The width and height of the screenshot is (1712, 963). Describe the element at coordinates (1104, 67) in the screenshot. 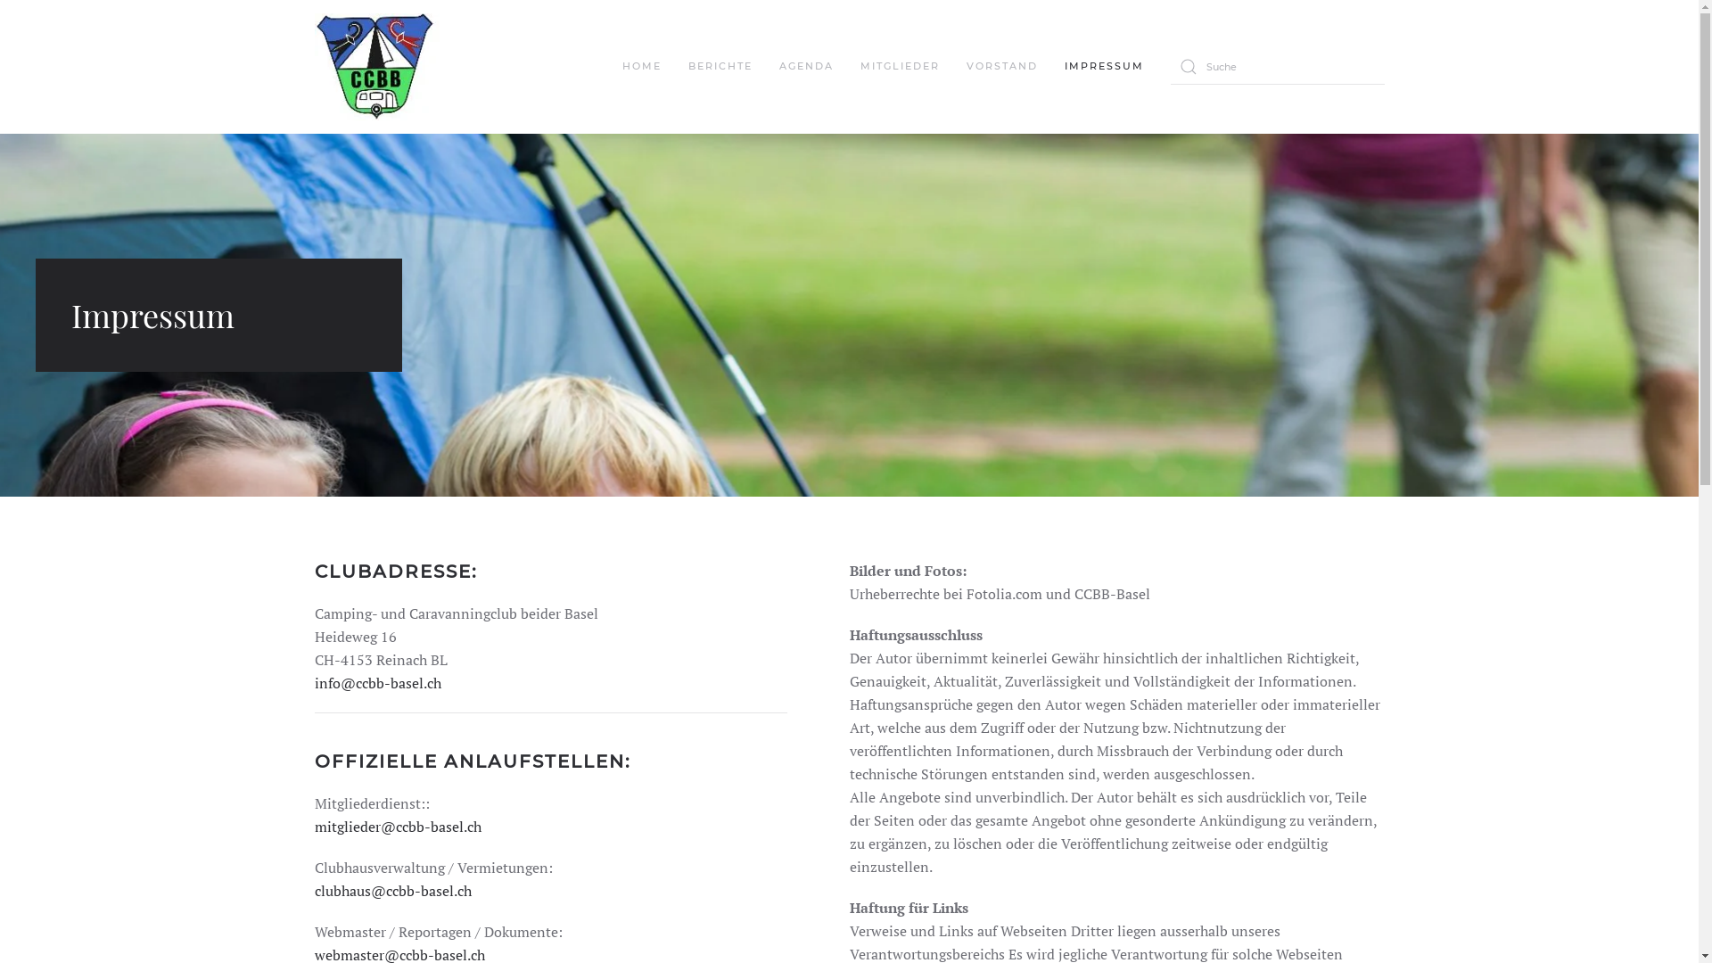

I see `IMPRESSUM` at that location.